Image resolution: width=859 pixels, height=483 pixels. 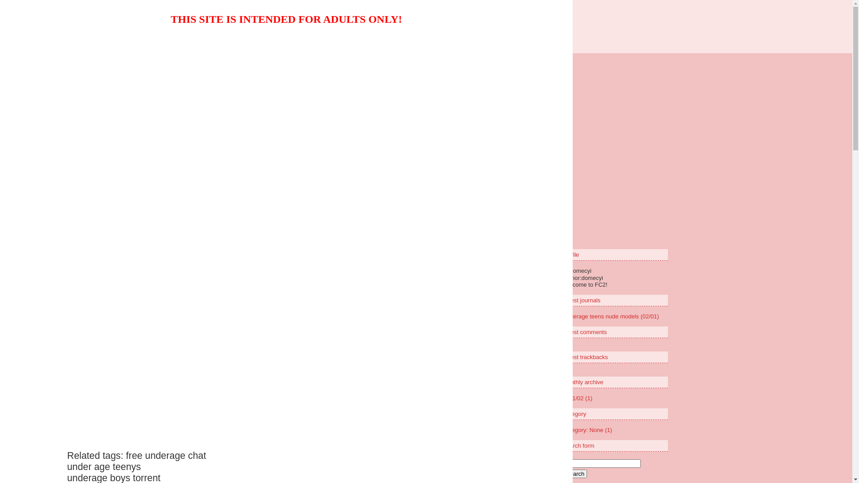 What do you see at coordinates (588, 430) in the screenshot?
I see `Category: None (1)` at bounding box center [588, 430].